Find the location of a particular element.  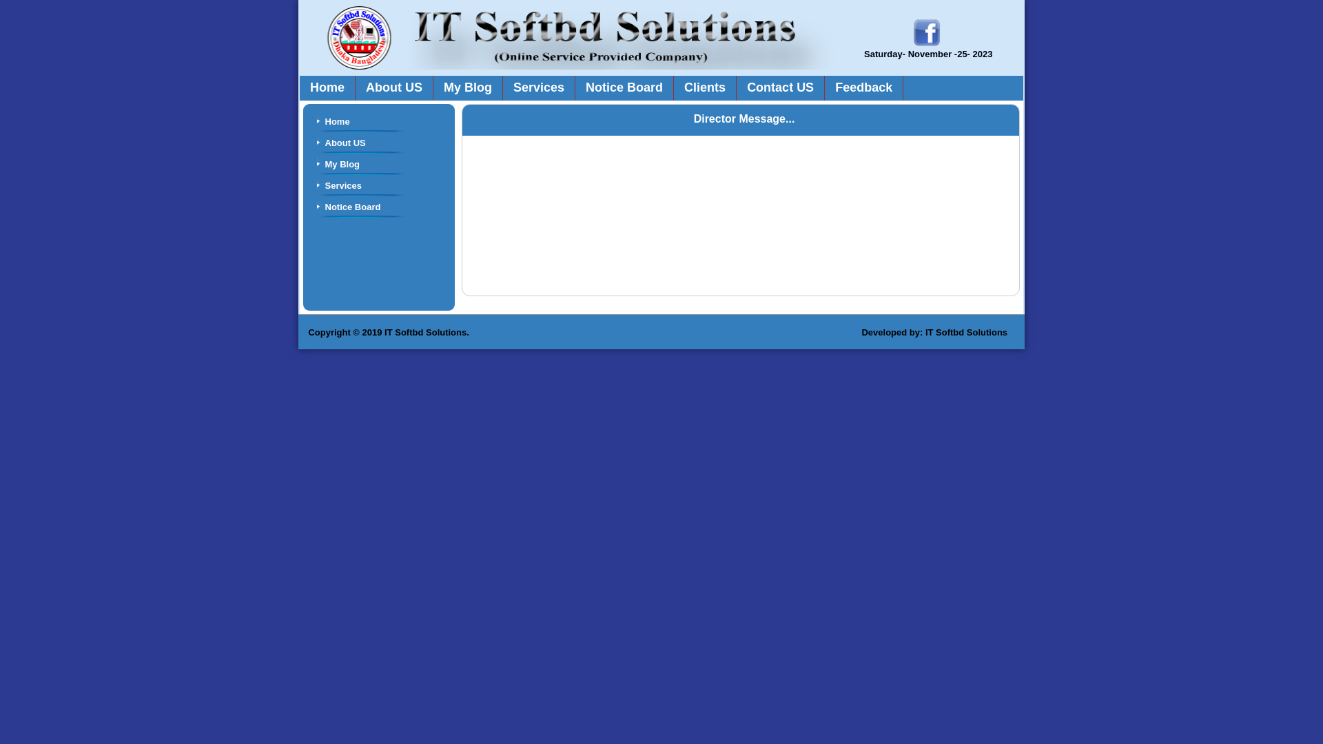

Services is located at coordinates (379, 186).